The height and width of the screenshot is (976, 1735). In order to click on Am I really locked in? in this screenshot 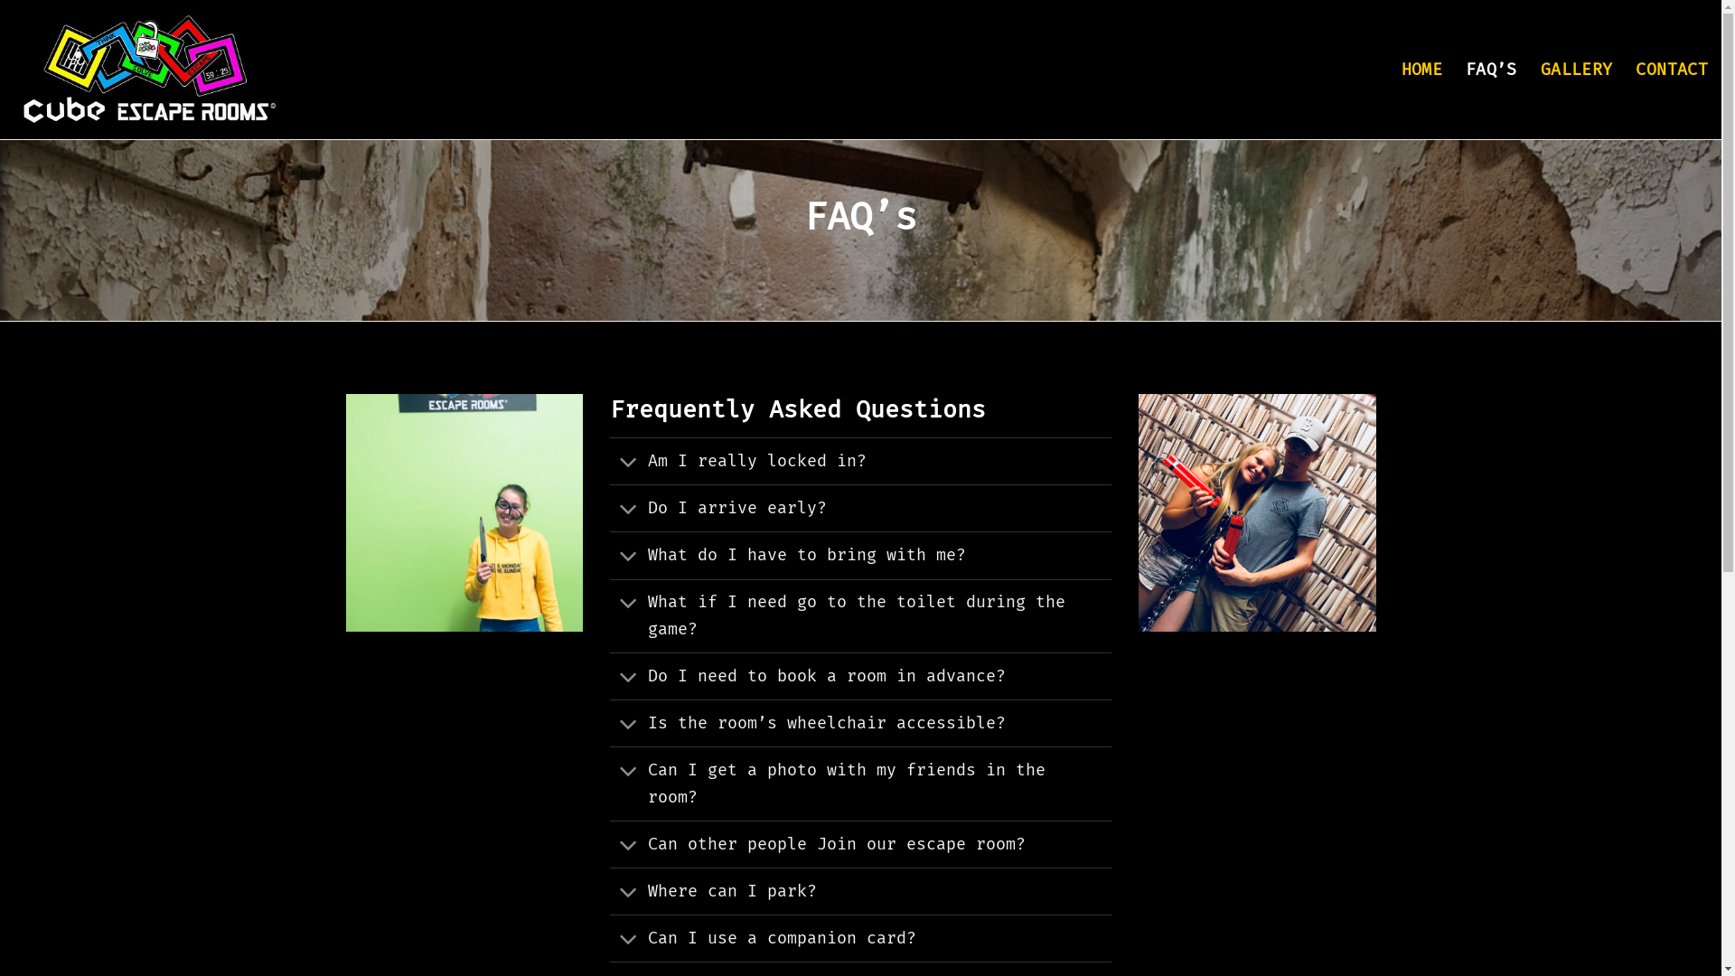, I will do `click(860, 461)`.